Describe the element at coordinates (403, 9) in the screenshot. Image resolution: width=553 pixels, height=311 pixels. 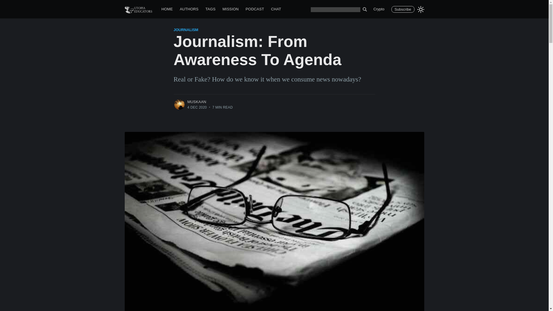
I see `Subscribe` at that location.